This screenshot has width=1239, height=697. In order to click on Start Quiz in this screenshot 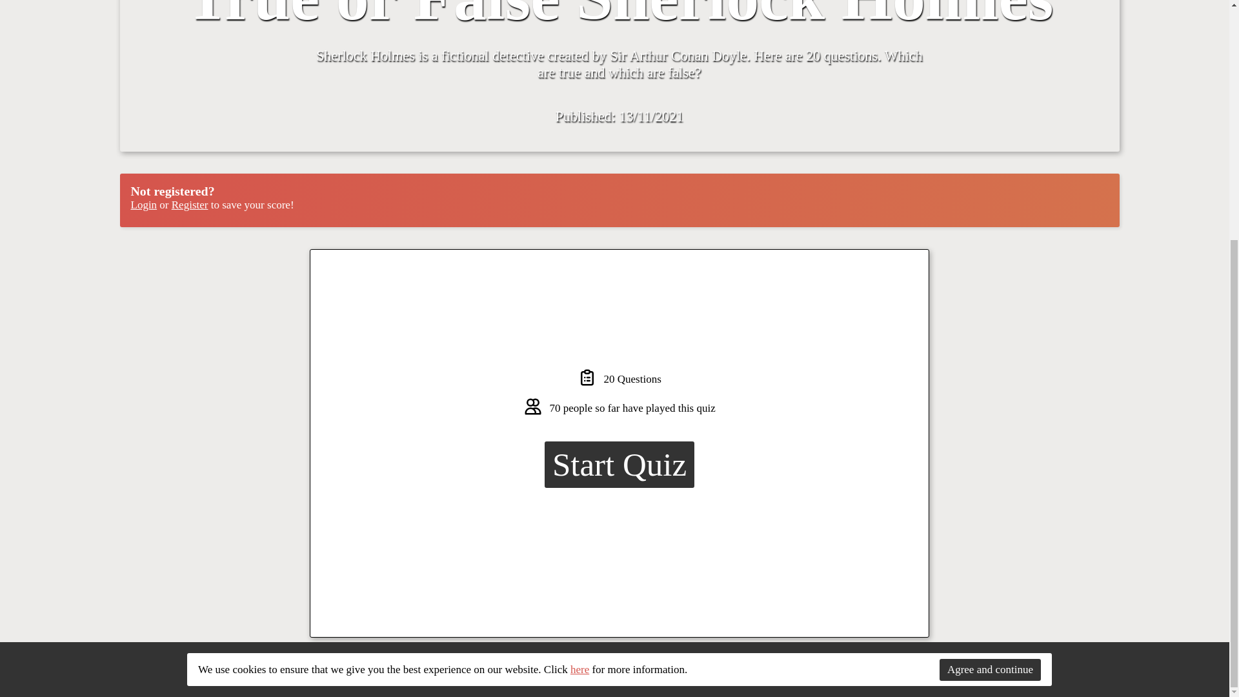, I will do `click(619, 465)`.